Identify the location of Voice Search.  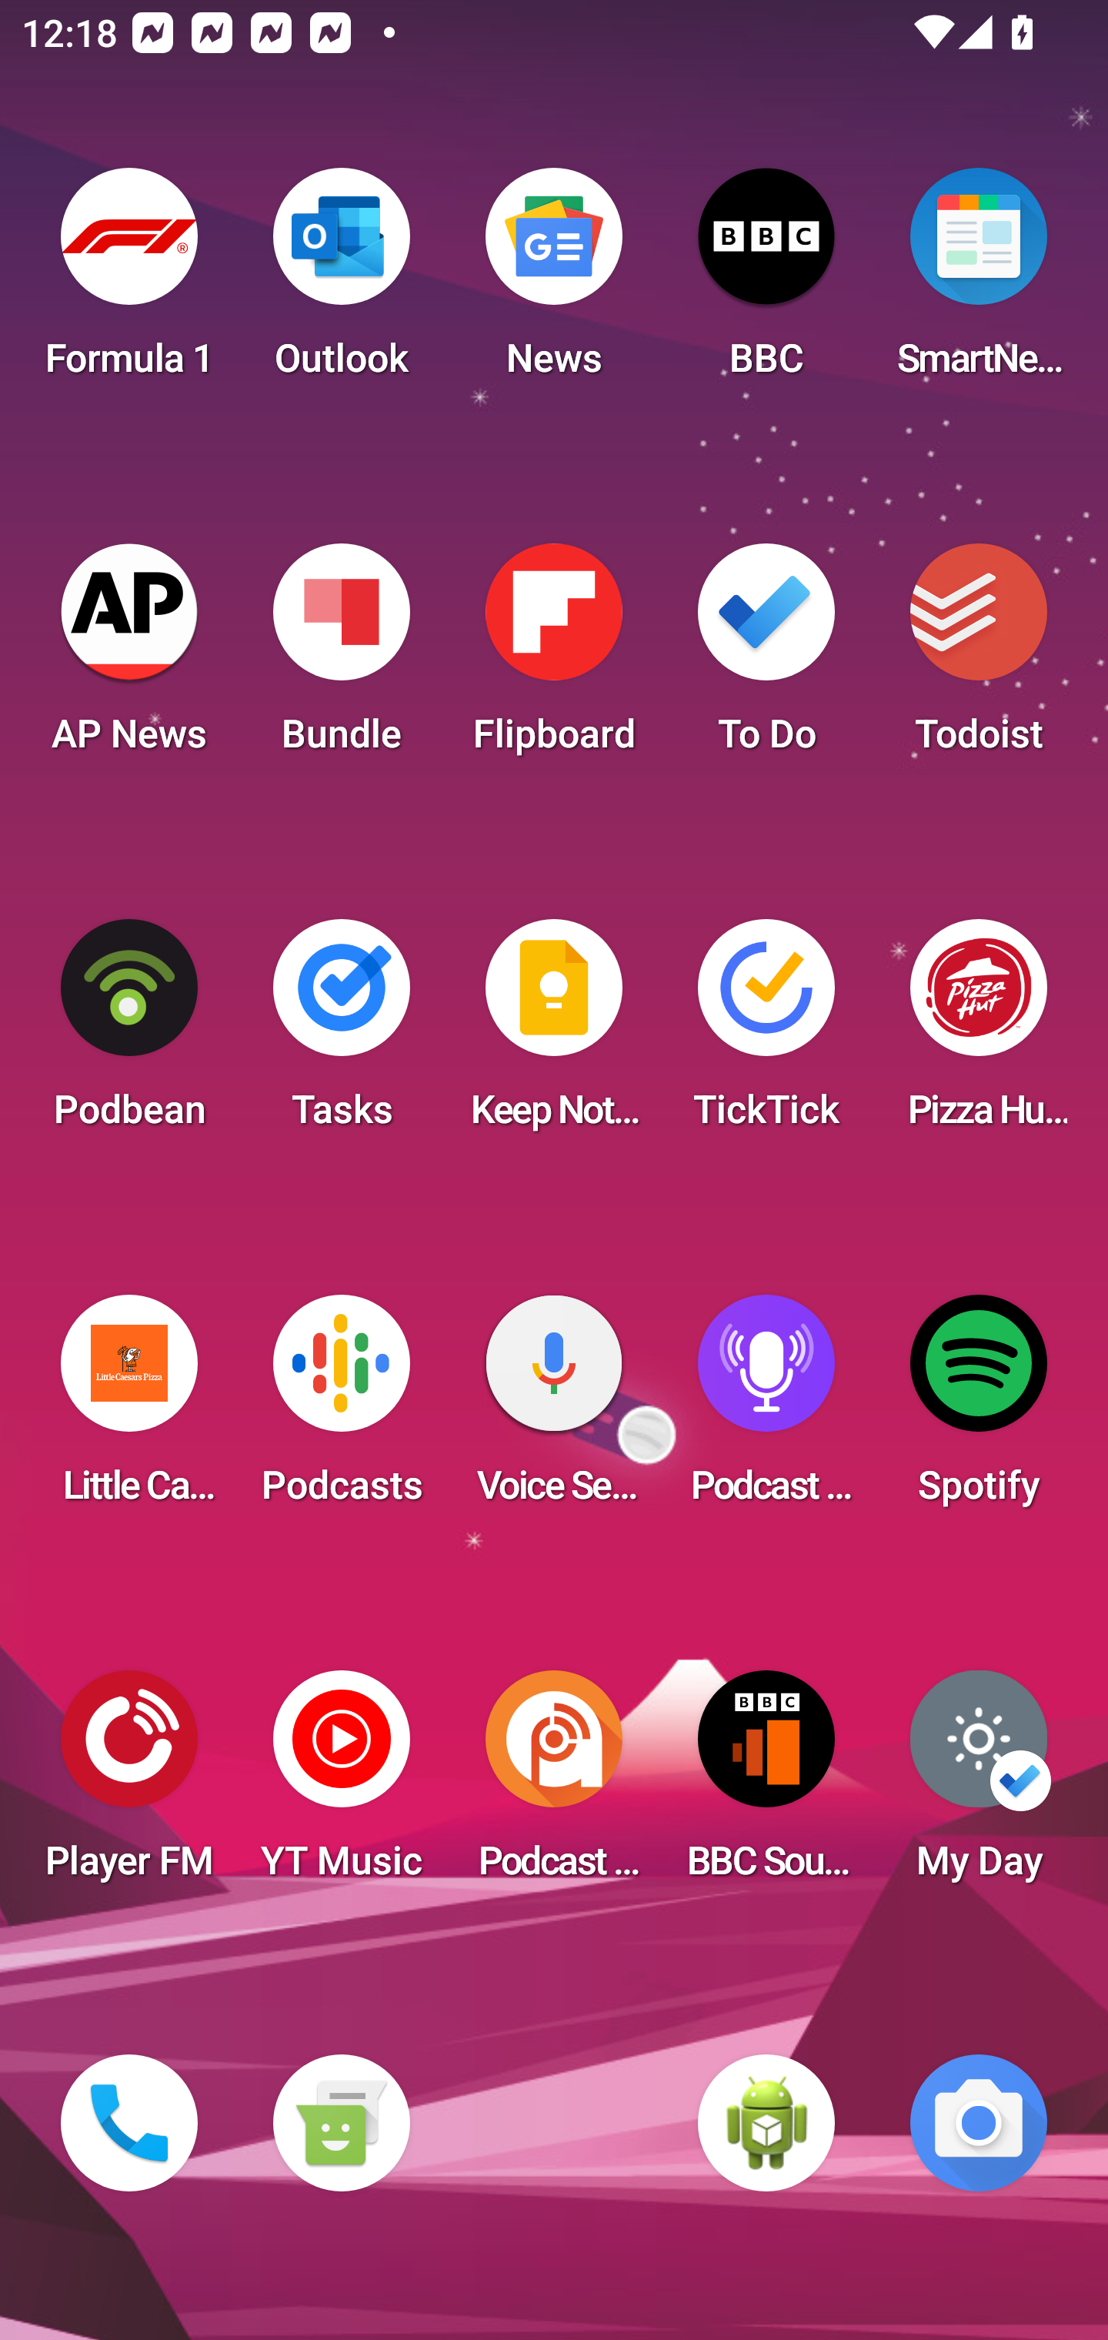
(554, 1409).